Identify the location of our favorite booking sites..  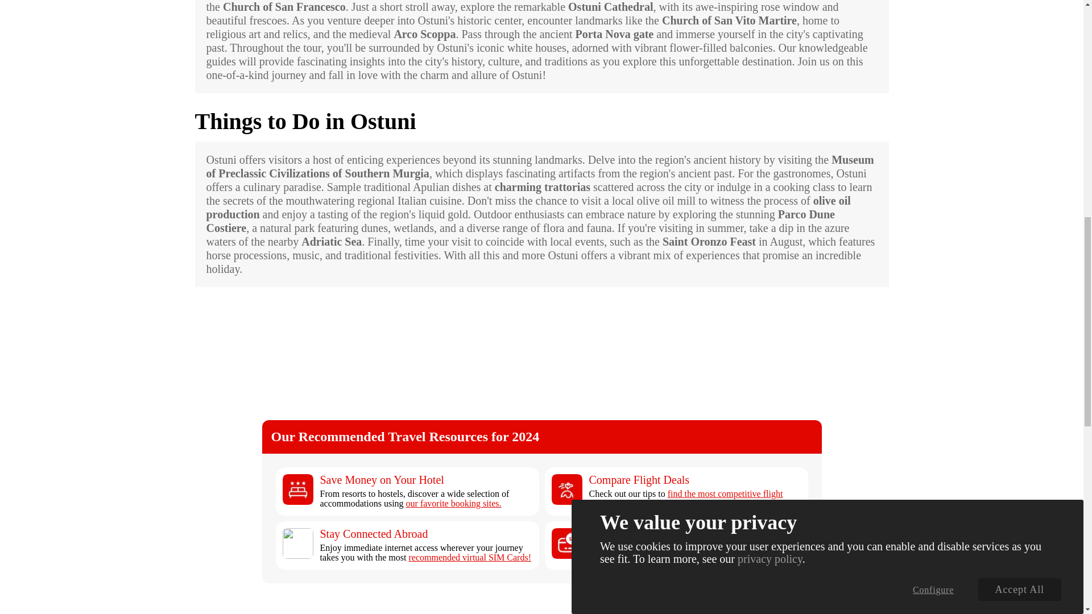
(454, 503).